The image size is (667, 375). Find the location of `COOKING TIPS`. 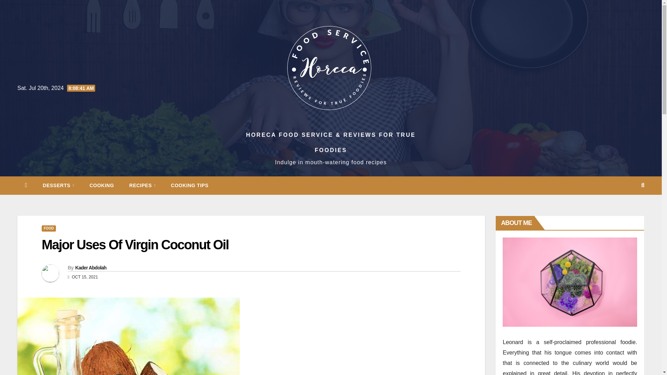

COOKING TIPS is located at coordinates (190, 185).